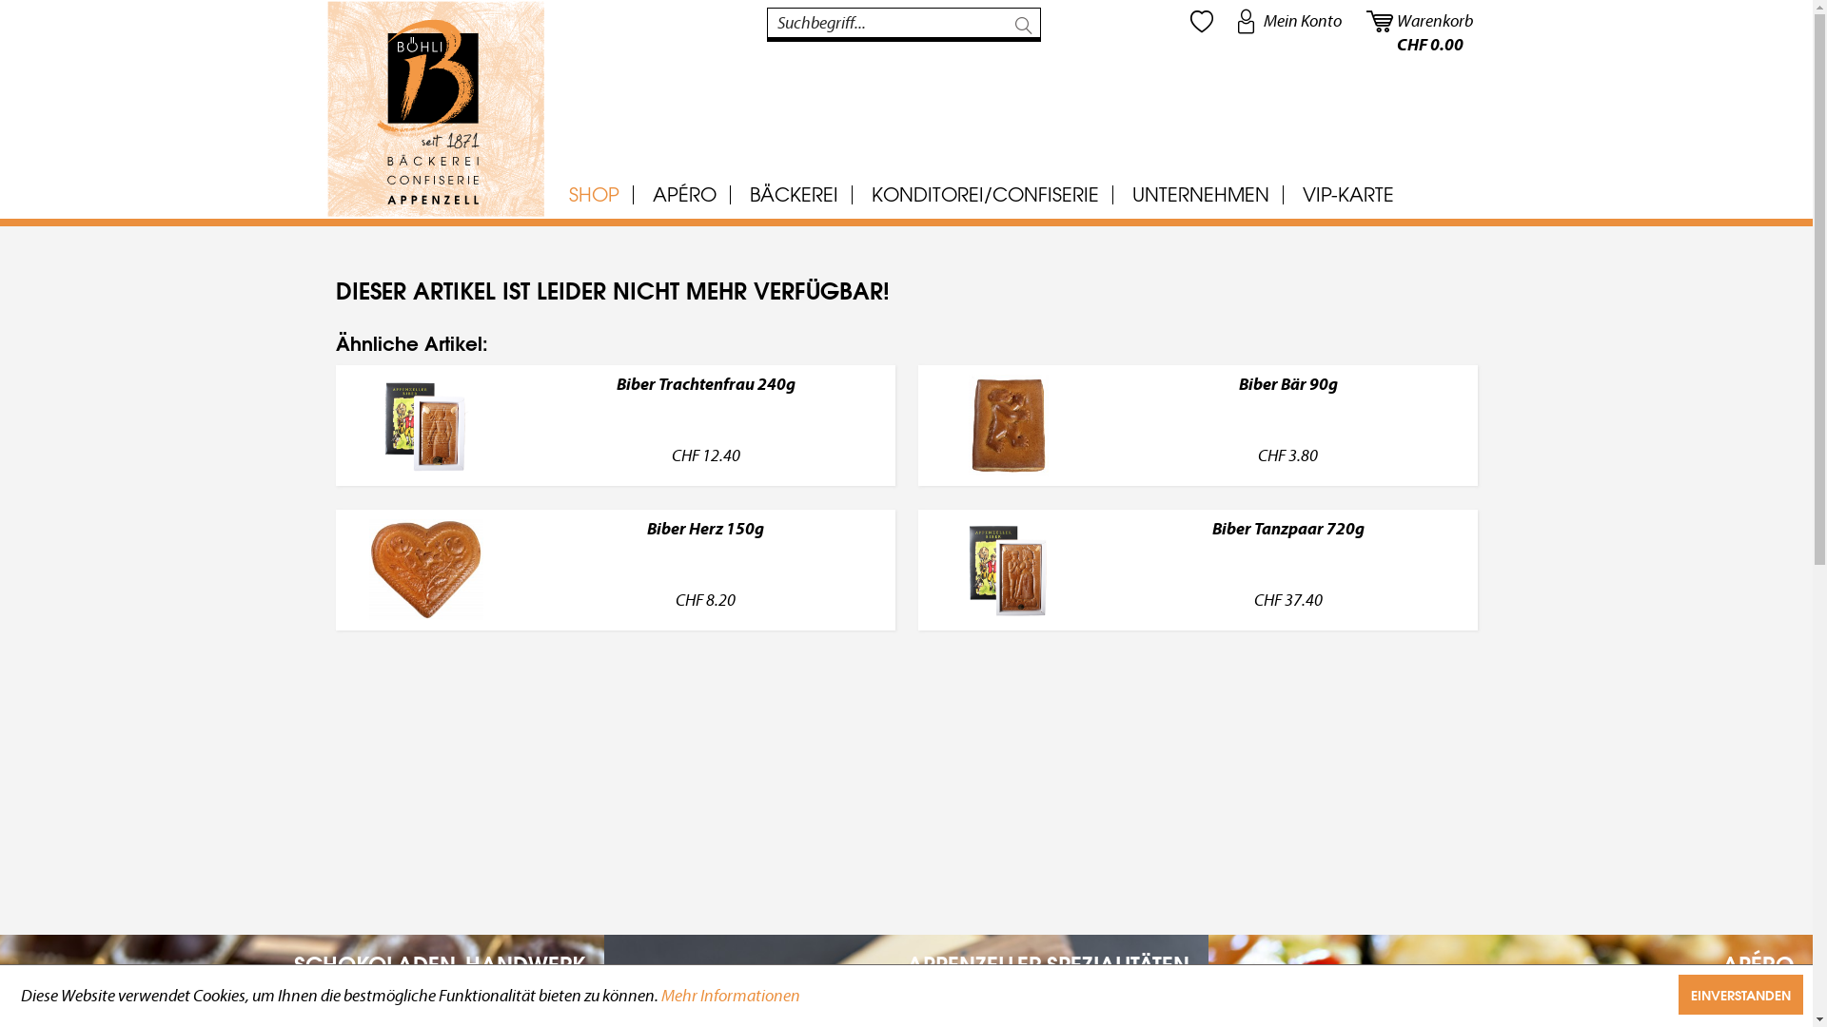 This screenshot has width=1827, height=1027. I want to click on UNTERNEHMEN, so click(1200, 194).